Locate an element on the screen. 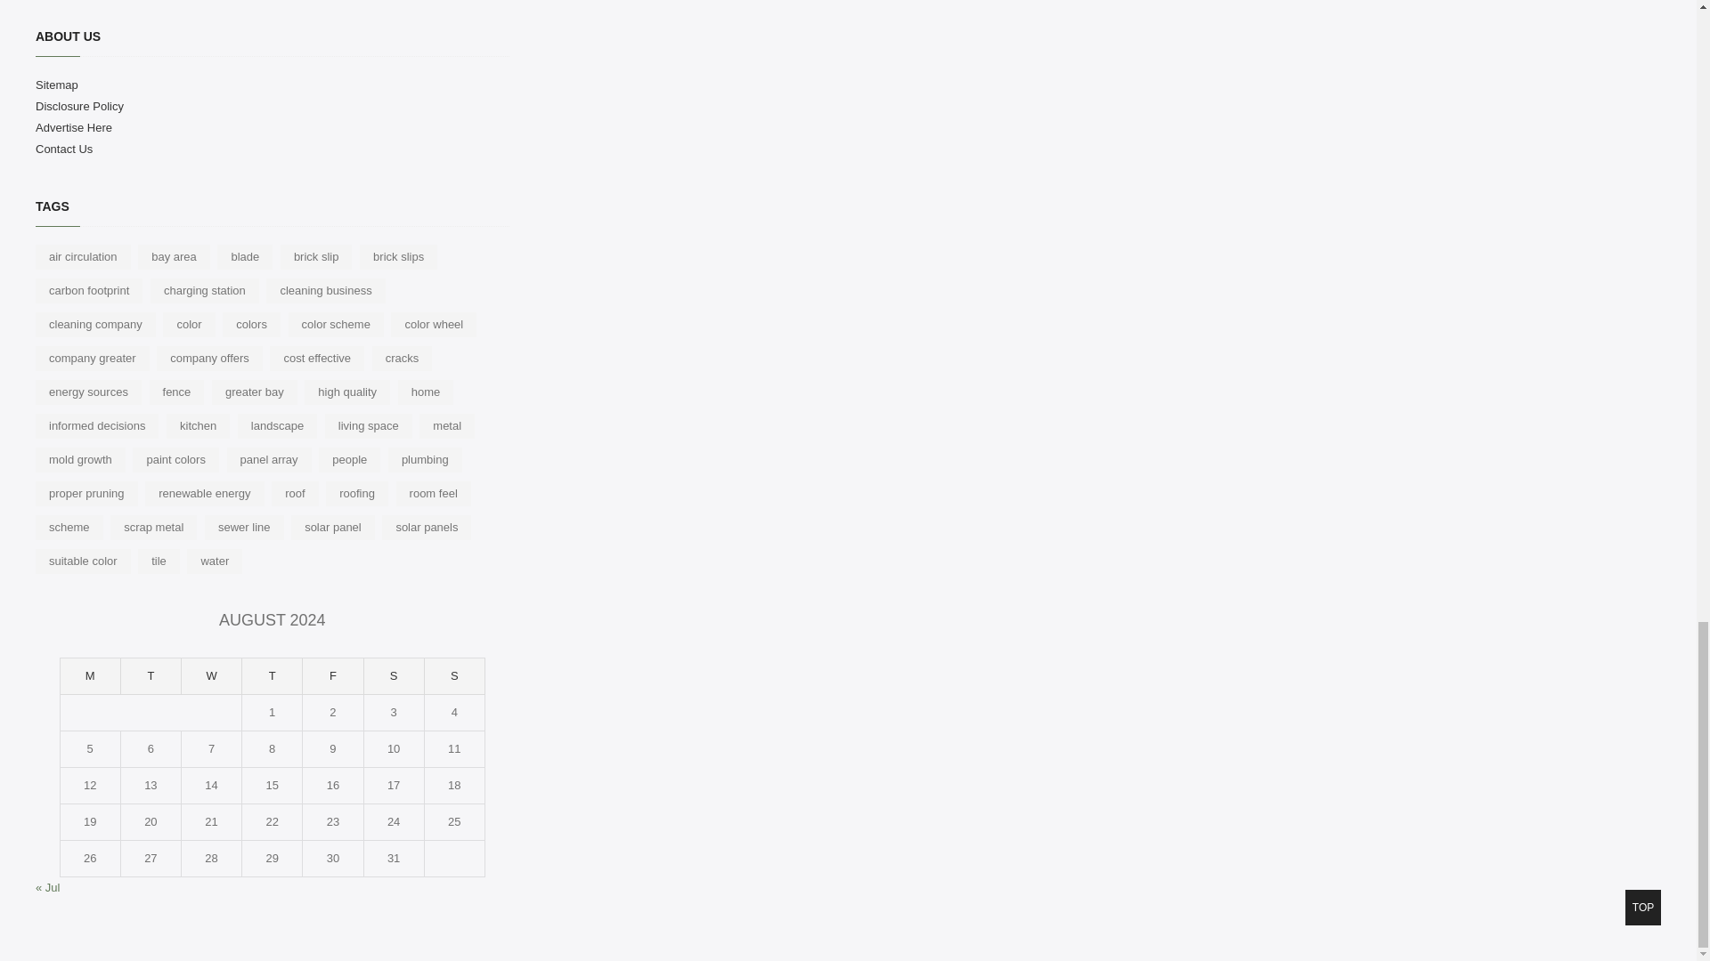 This screenshot has height=961, width=1710. Sunday is located at coordinates (454, 676).